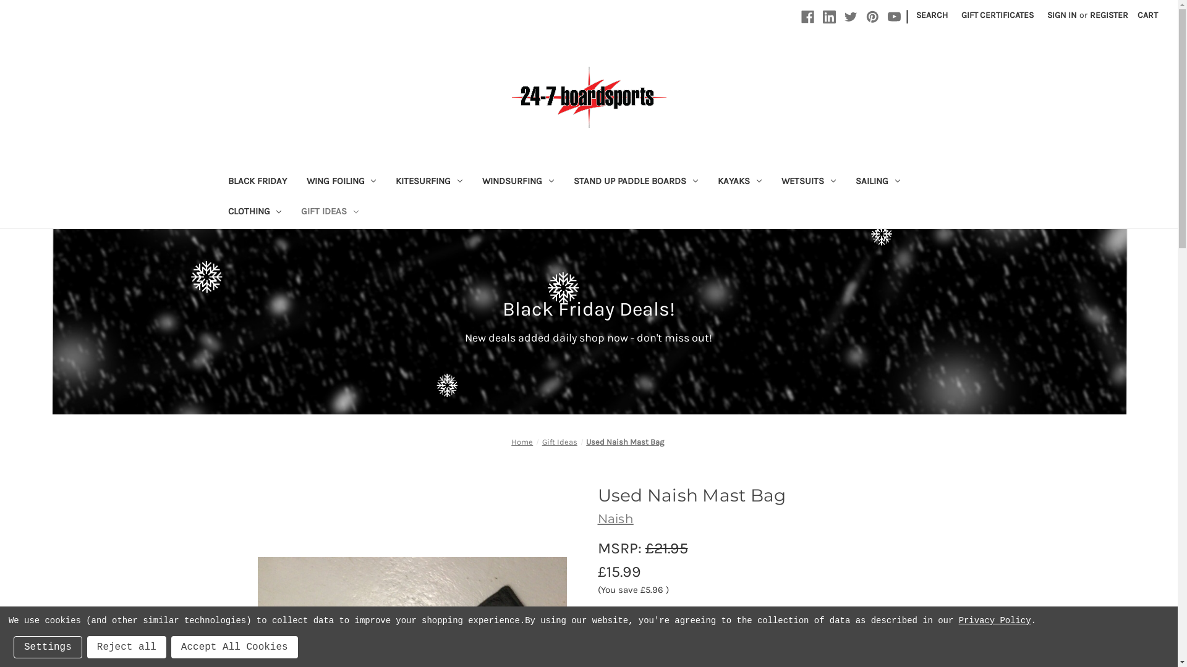  Describe the element at coordinates (995, 621) in the screenshot. I see `Privacy Policy` at that location.